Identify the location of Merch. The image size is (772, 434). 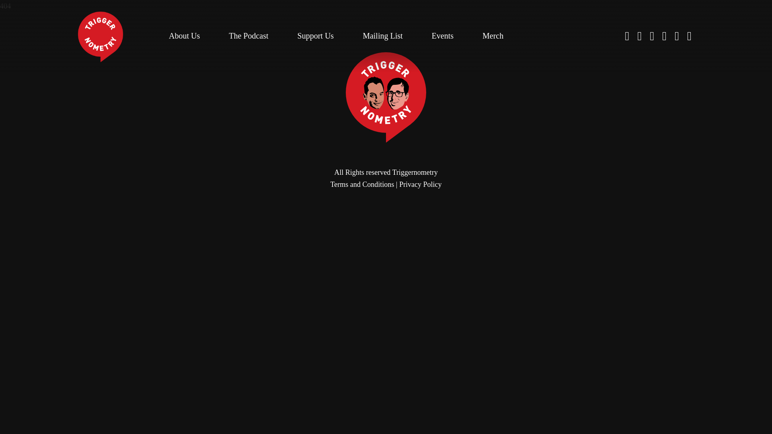
(493, 35).